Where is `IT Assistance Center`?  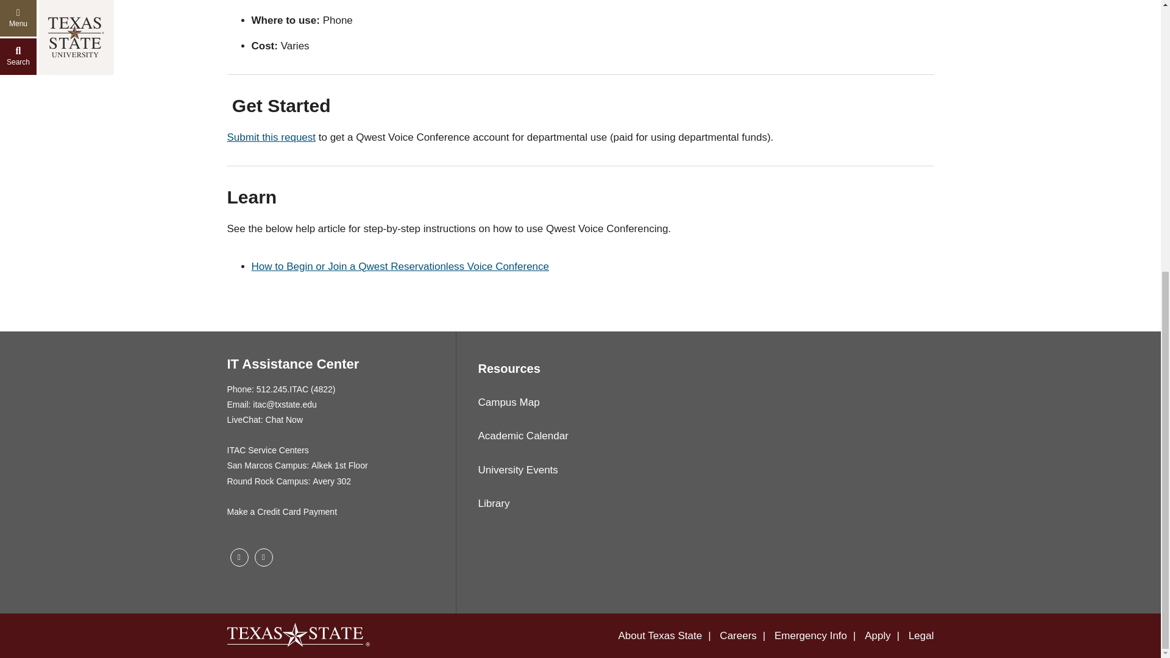 IT Assistance Center is located at coordinates (292, 364).